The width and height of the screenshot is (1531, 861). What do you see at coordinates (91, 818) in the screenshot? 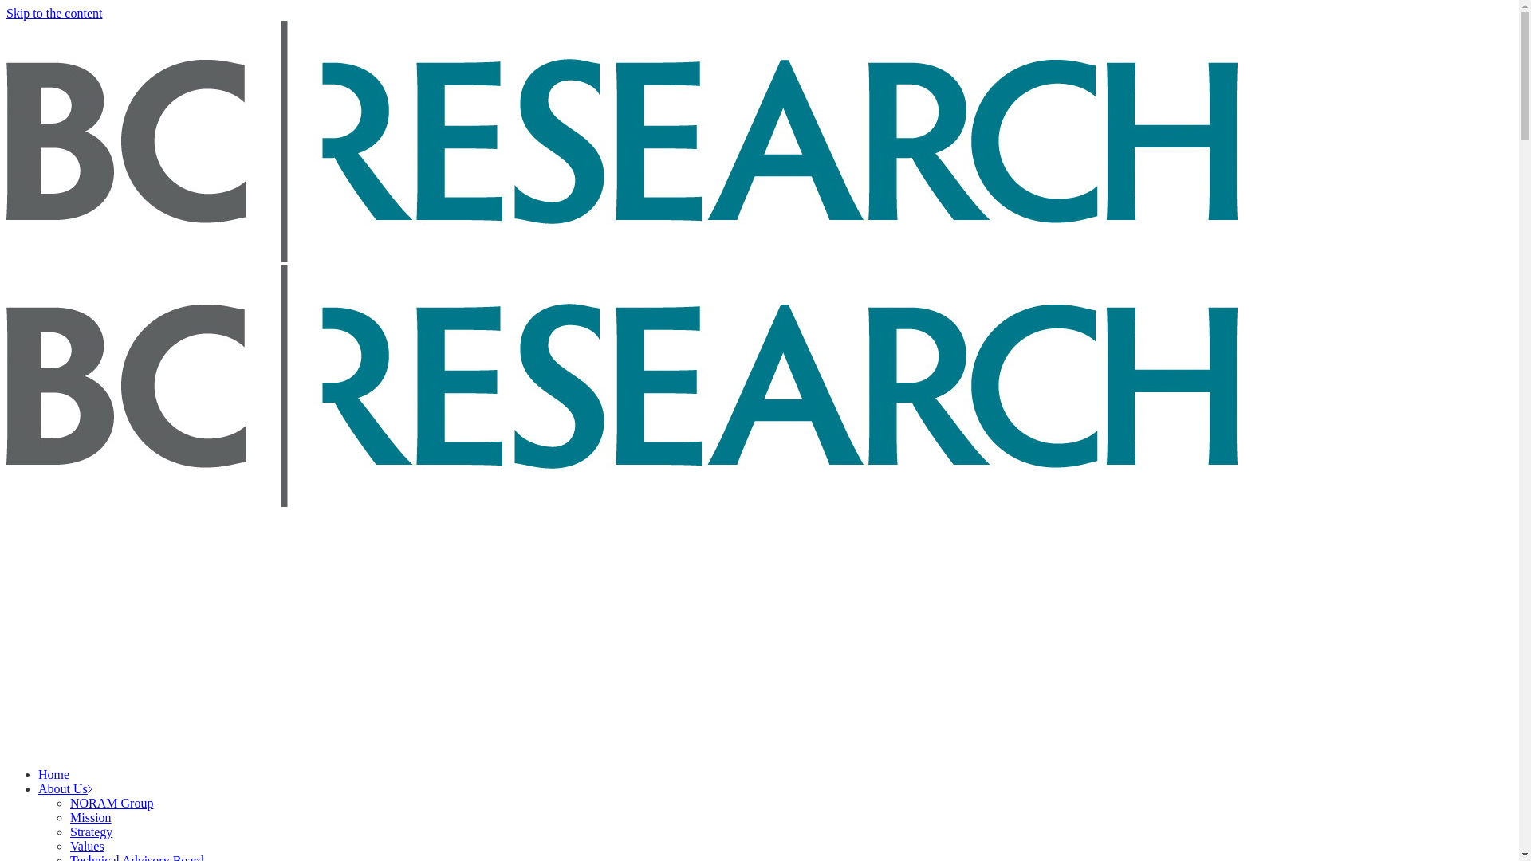
I see `Mission` at bounding box center [91, 818].